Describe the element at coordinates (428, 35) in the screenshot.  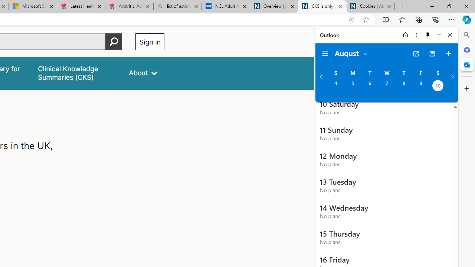
I see `Unpin side pane` at that location.